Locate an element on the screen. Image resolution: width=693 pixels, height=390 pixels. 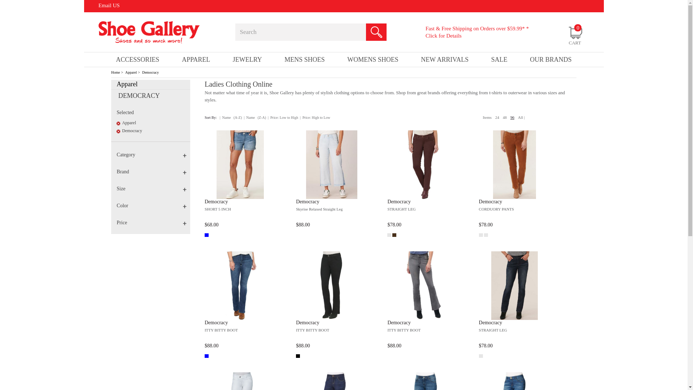
Color is located at coordinates (153, 206).